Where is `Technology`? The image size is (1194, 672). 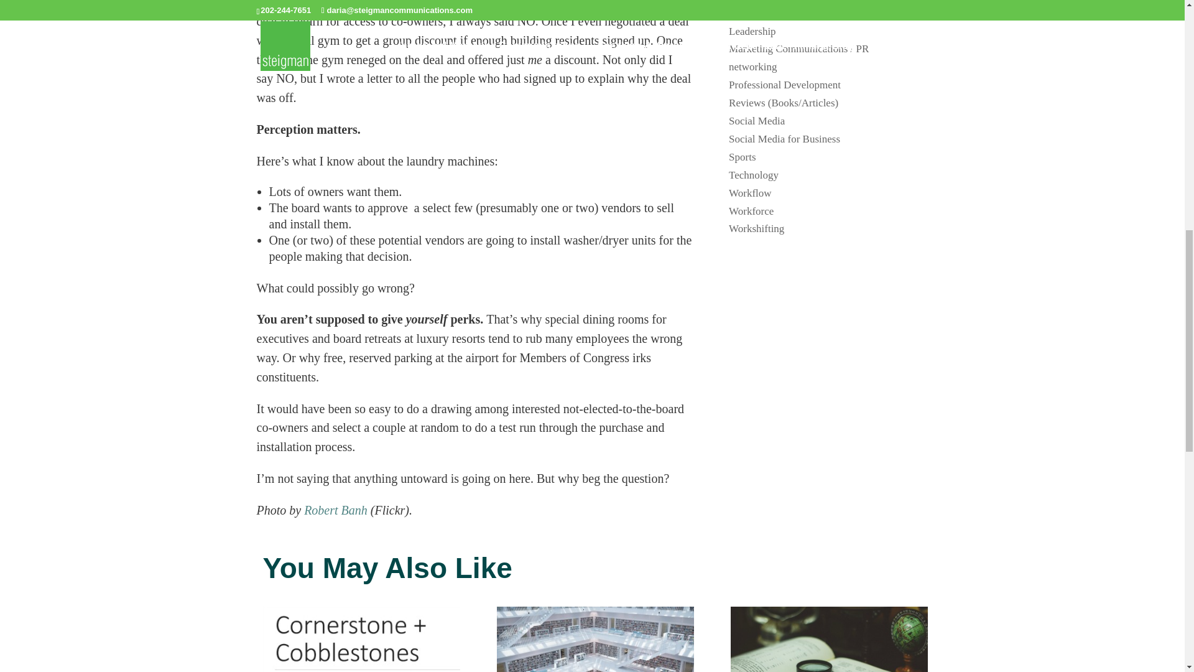
Technology is located at coordinates (753, 175).